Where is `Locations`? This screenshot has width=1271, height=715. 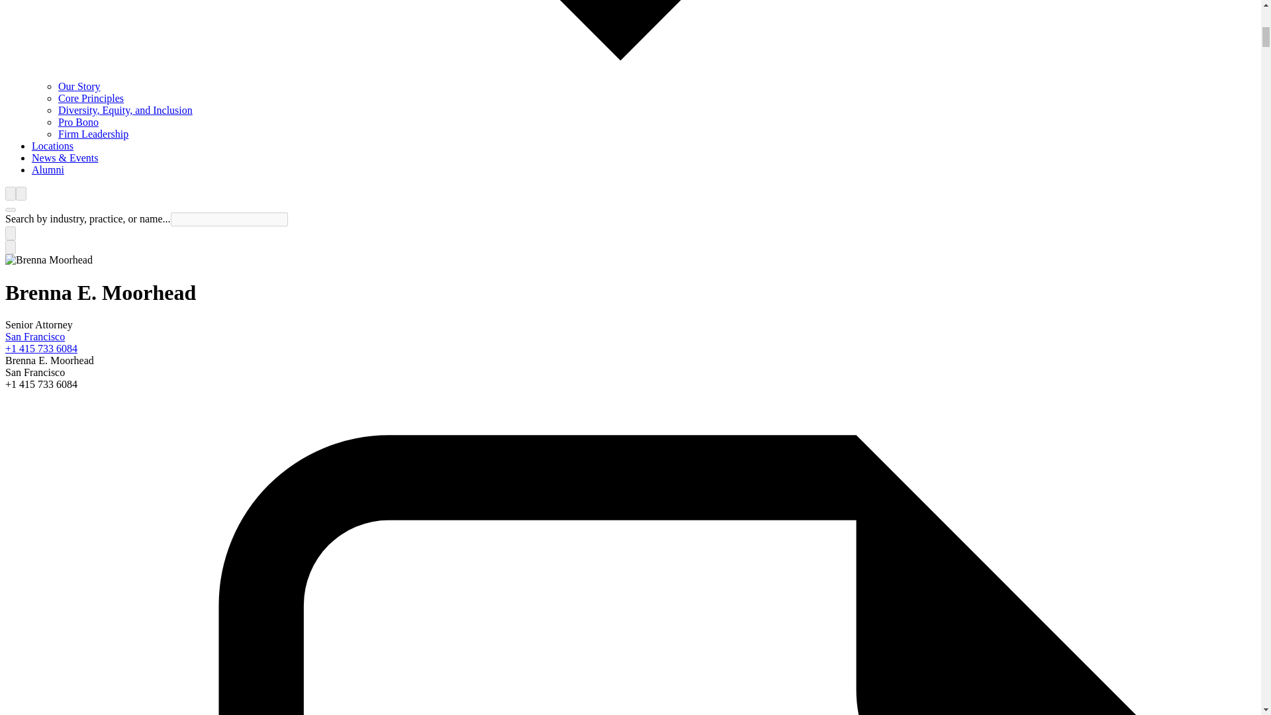 Locations is located at coordinates (53, 146).